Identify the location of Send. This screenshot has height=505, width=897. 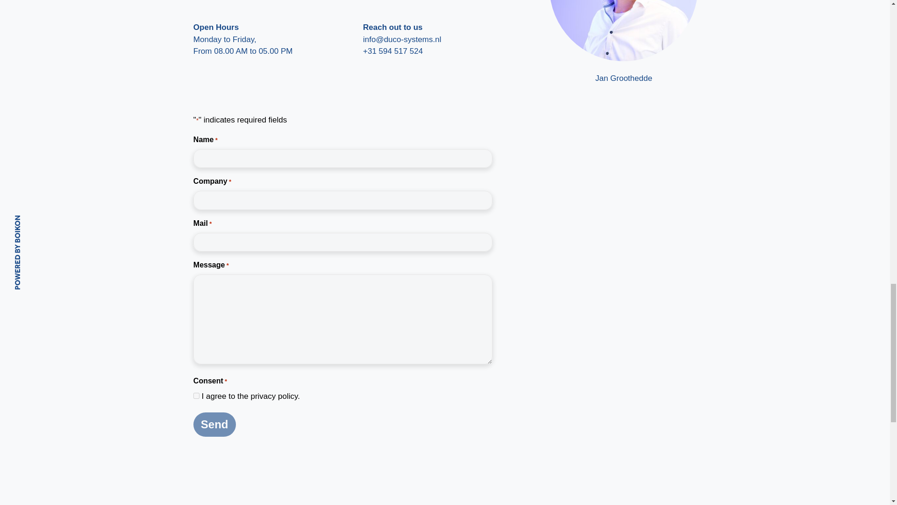
(214, 425).